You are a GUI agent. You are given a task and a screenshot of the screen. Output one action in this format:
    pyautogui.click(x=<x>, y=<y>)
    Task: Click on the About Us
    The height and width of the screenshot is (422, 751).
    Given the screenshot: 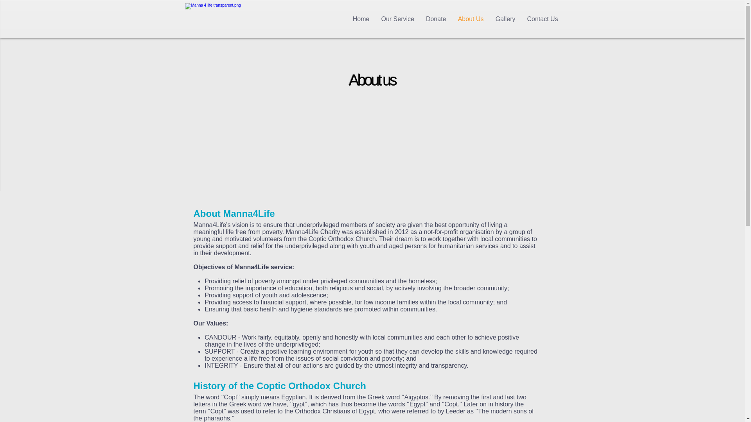 What is the action you would take?
    pyautogui.click(x=471, y=19)
    